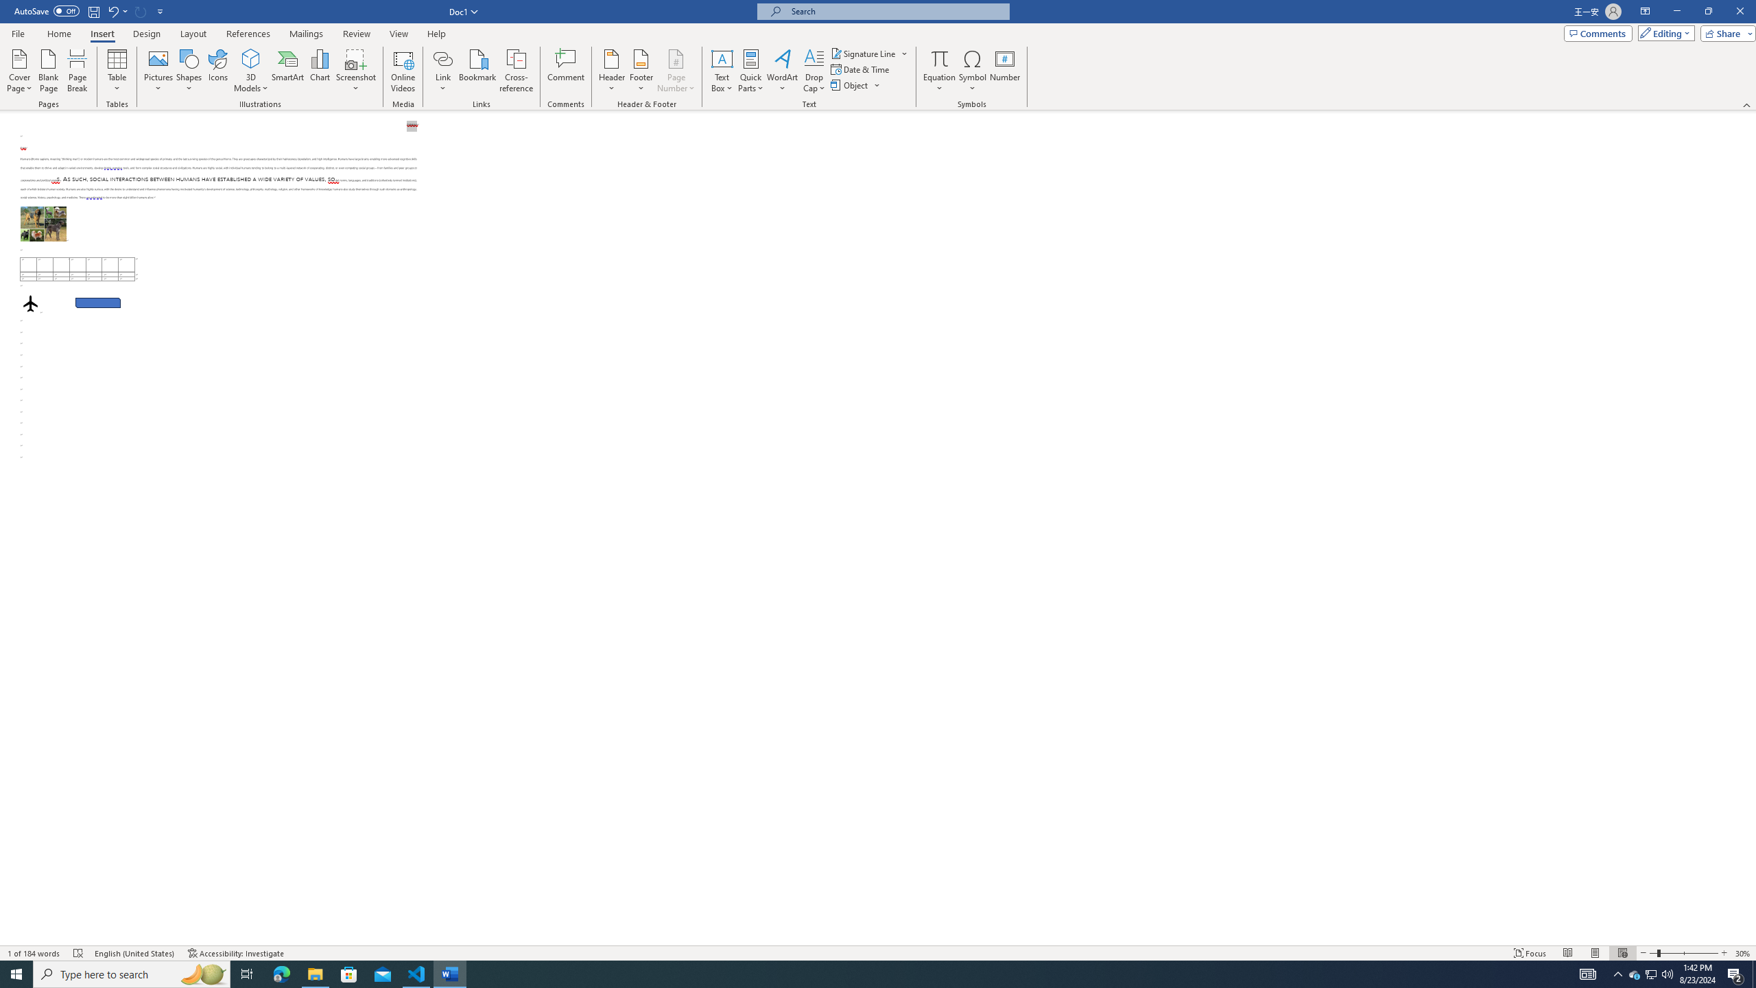 This screenshot has height=988, width=1756. What do you see at coordinates (864, 54) in the screenshot?
I see `Signature Line` at bounding box center [864, 54].